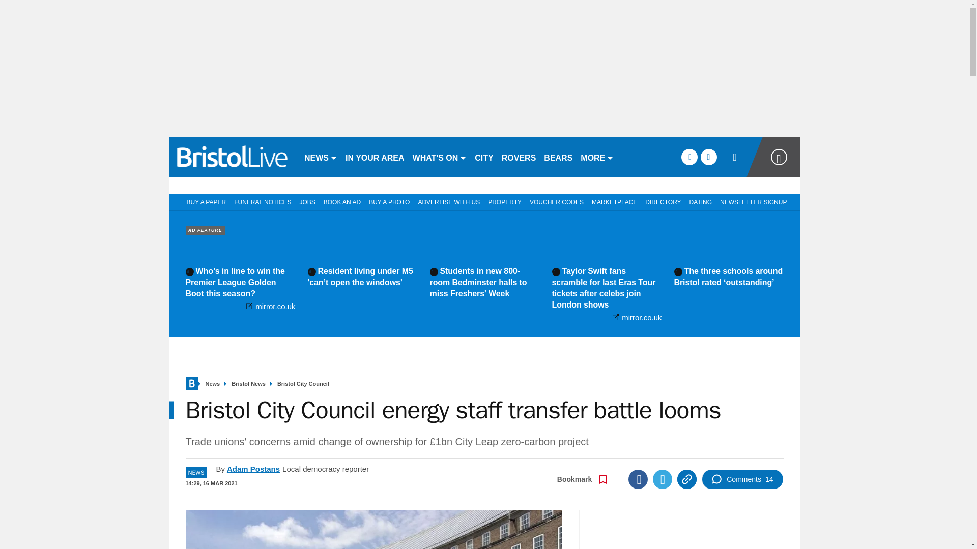  I want to click on Comments, so click(742, 479).